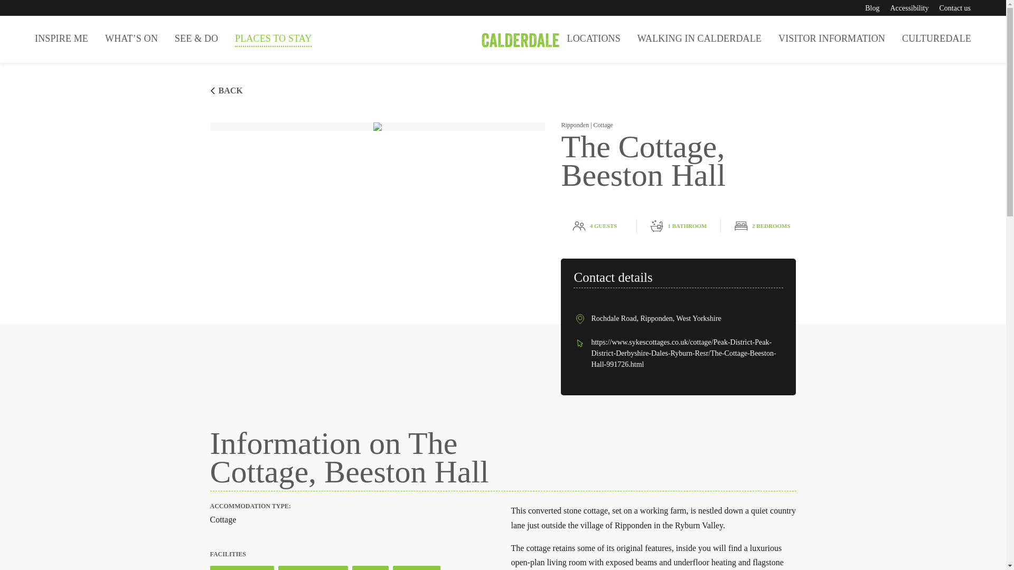 This screenshot has height=570, width=1014. What do you see at coordinates (273, 39) in the screenshot?
I see `PLACES TO STAY` at bounding box center [273, 39].